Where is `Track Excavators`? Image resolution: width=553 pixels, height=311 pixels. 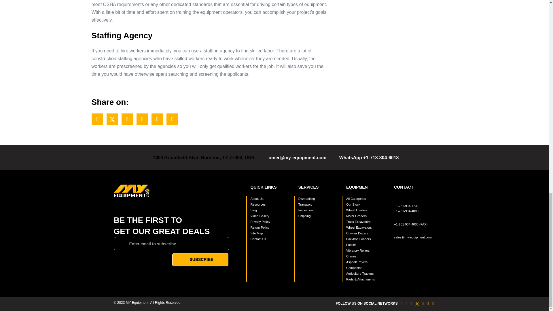
Track Excavators is located at coordinates (366, 222).